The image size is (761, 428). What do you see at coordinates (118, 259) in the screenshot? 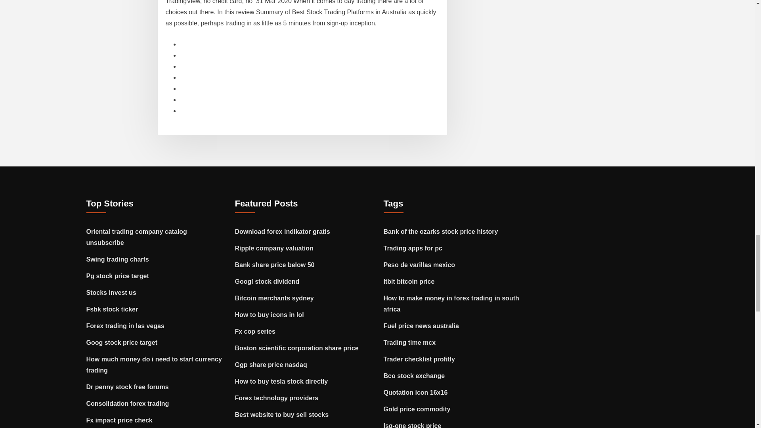
I see `Swing trading charts` at bounding box center [118, 259].